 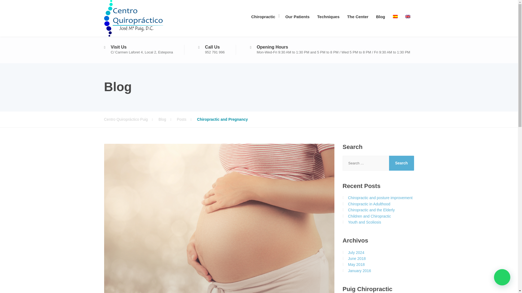 What do you see at coordinates (359, 271) in the screenshot?
I see `January 2016` at bounding box center [359, 271].